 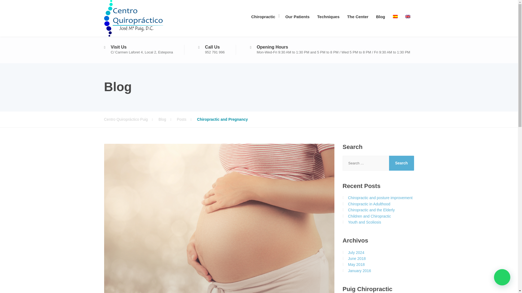 What do you see at coordinates (359, 271) in the screenshot?
I see `January 2016` at bounding box center [359, 271].